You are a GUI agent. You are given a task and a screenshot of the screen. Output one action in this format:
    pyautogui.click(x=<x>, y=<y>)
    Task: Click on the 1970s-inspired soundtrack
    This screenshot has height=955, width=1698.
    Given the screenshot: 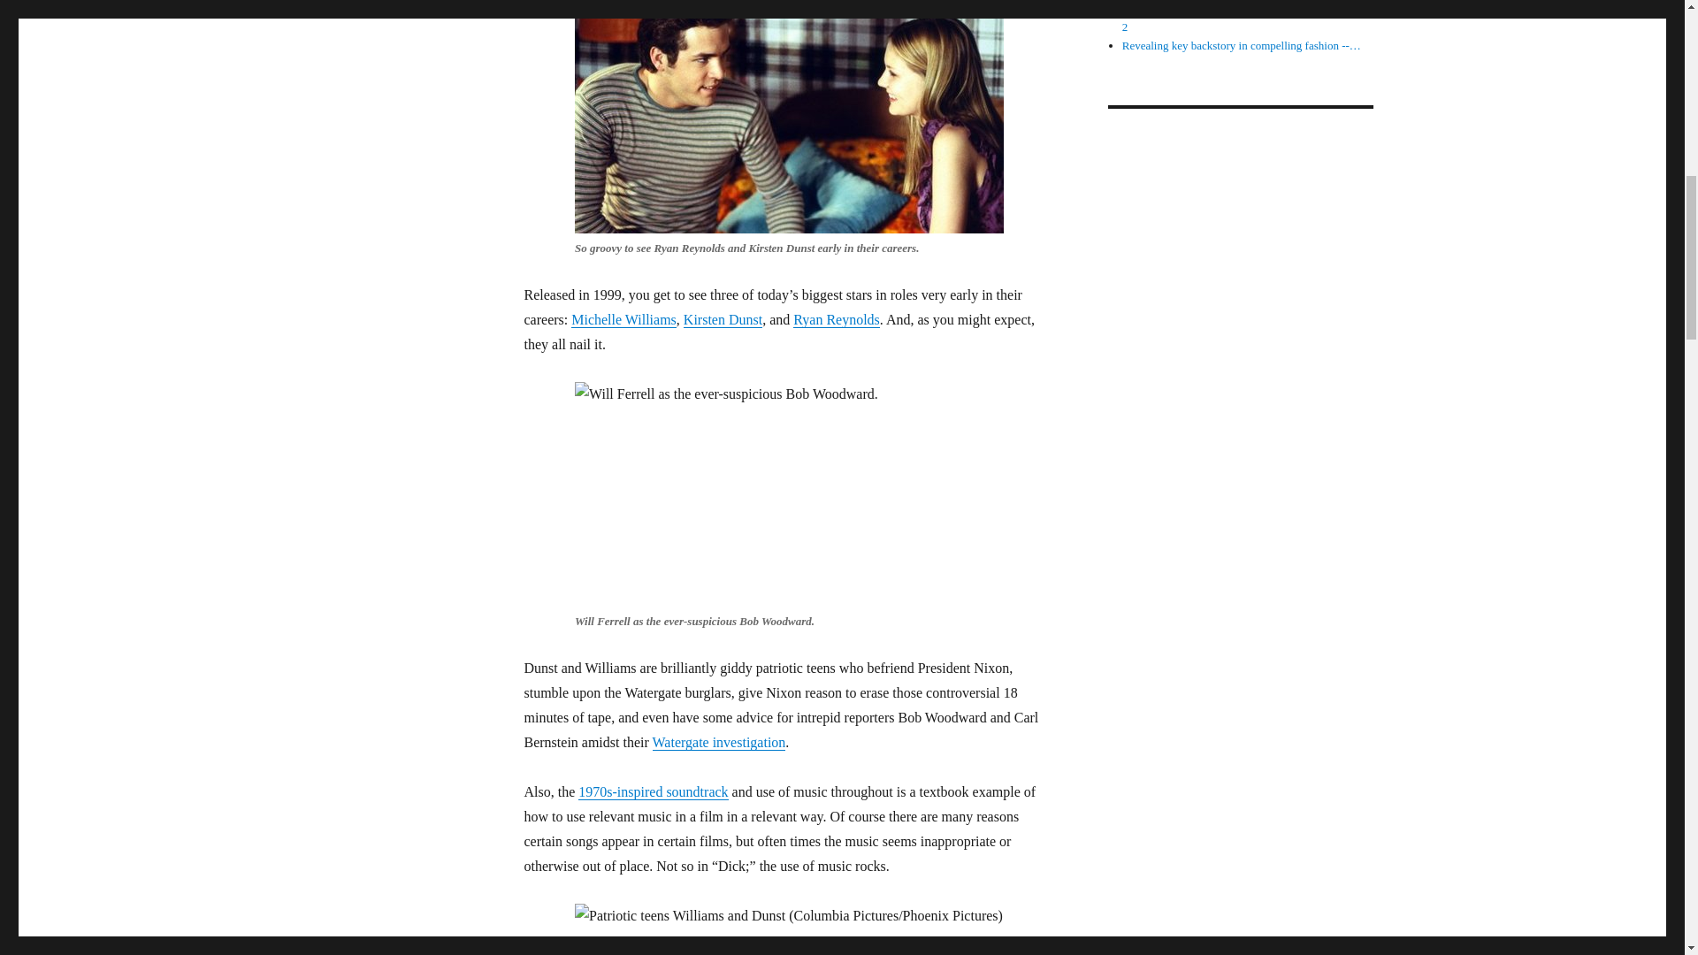 What is the action you would take?
    pyautogui.click(x=653, y=791)
    